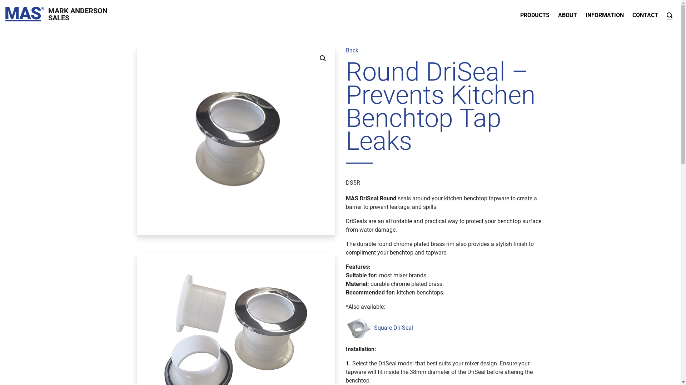 The height and width of the screenshot is (385, 686). What do you see at coordinates (29, 7) in the screenshot?
I see `468` at bounding box center [29, 7].